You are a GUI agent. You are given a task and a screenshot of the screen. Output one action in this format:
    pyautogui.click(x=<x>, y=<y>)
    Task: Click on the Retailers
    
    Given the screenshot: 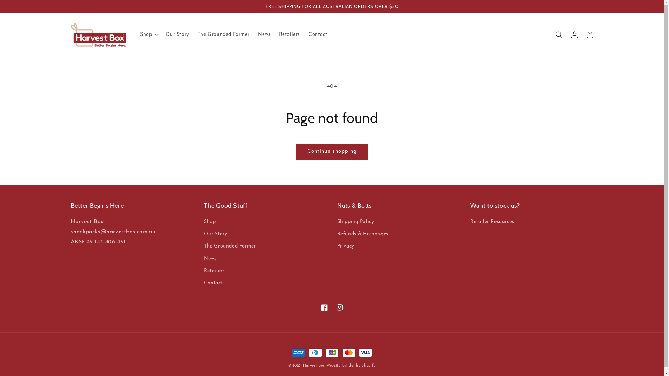 What is the action you would take?
    pyautogui.click(x=214, y=271)
    